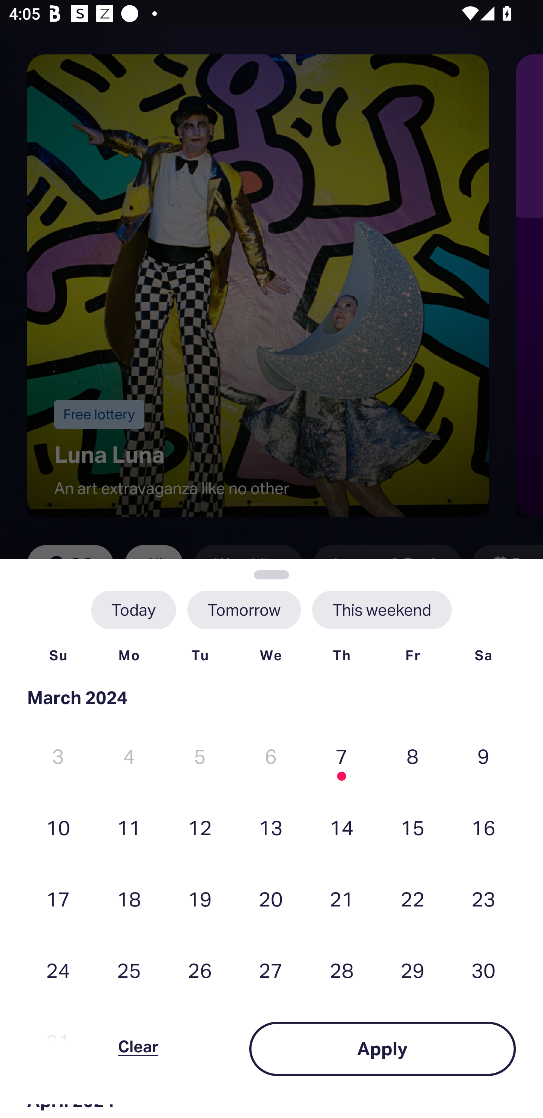 The height and width of the screenshot is (1118, 543). I want to click on Apply, so click(382, 1049).